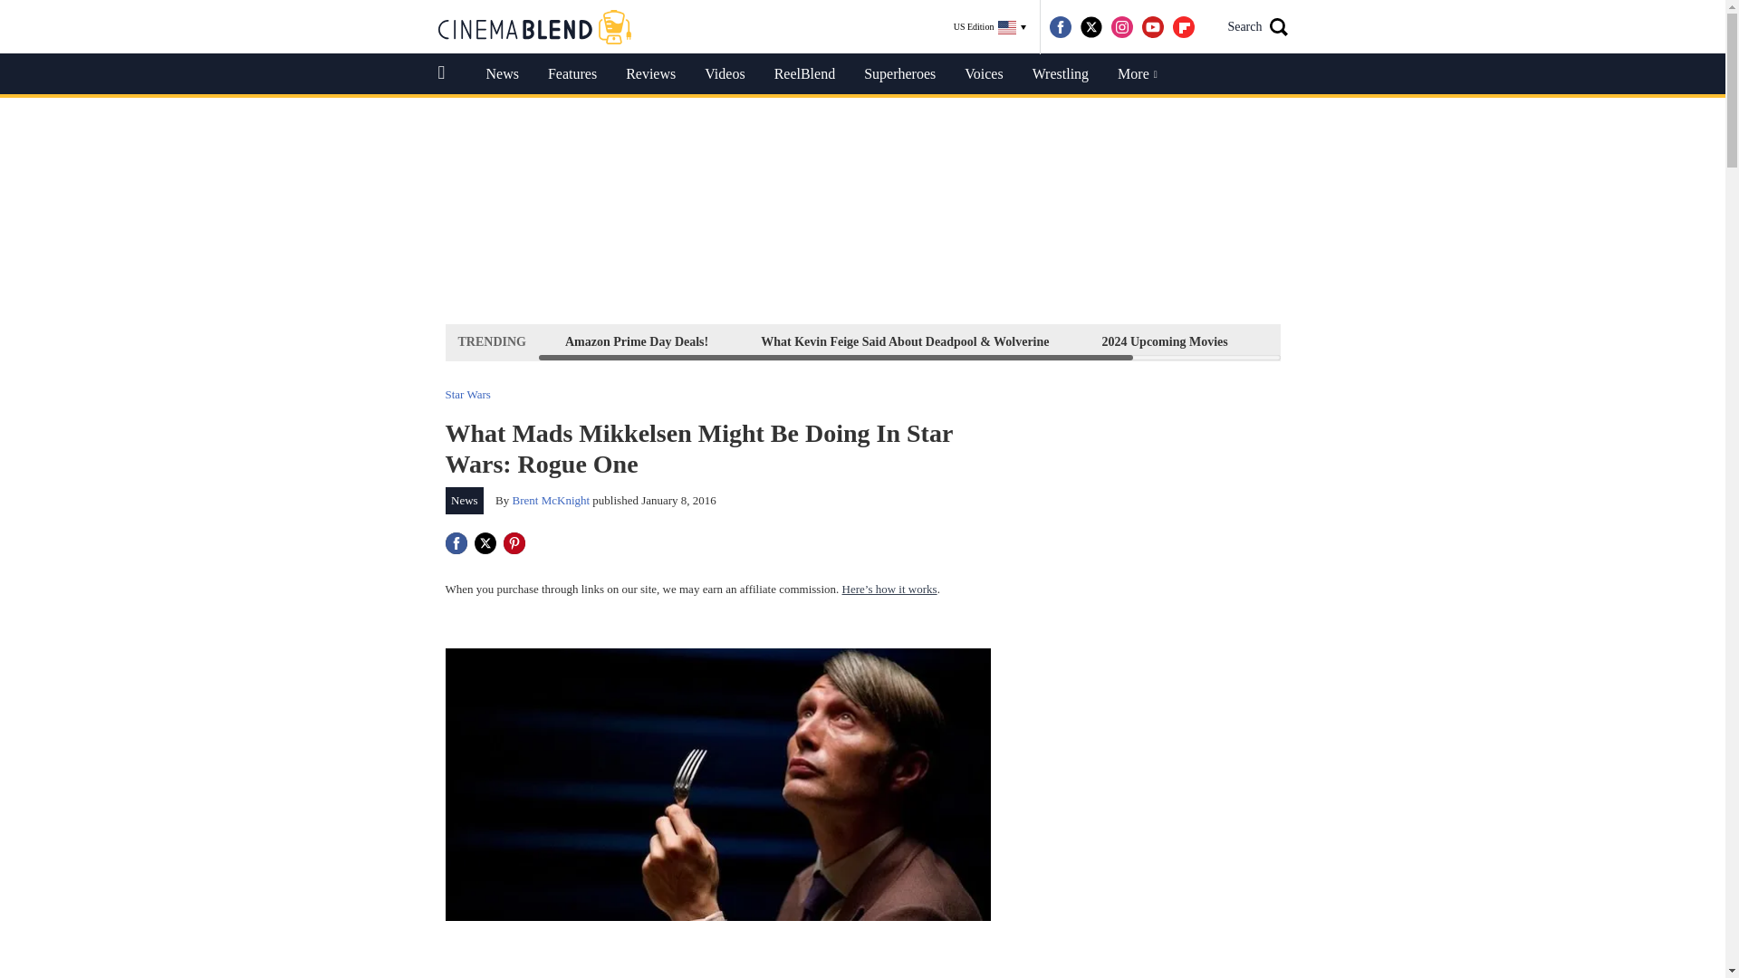 This screenshot has width=1739, height=978. Describe the element at coordinates (1060, 74) in the screenshot. I see `Wrestling` at that location.